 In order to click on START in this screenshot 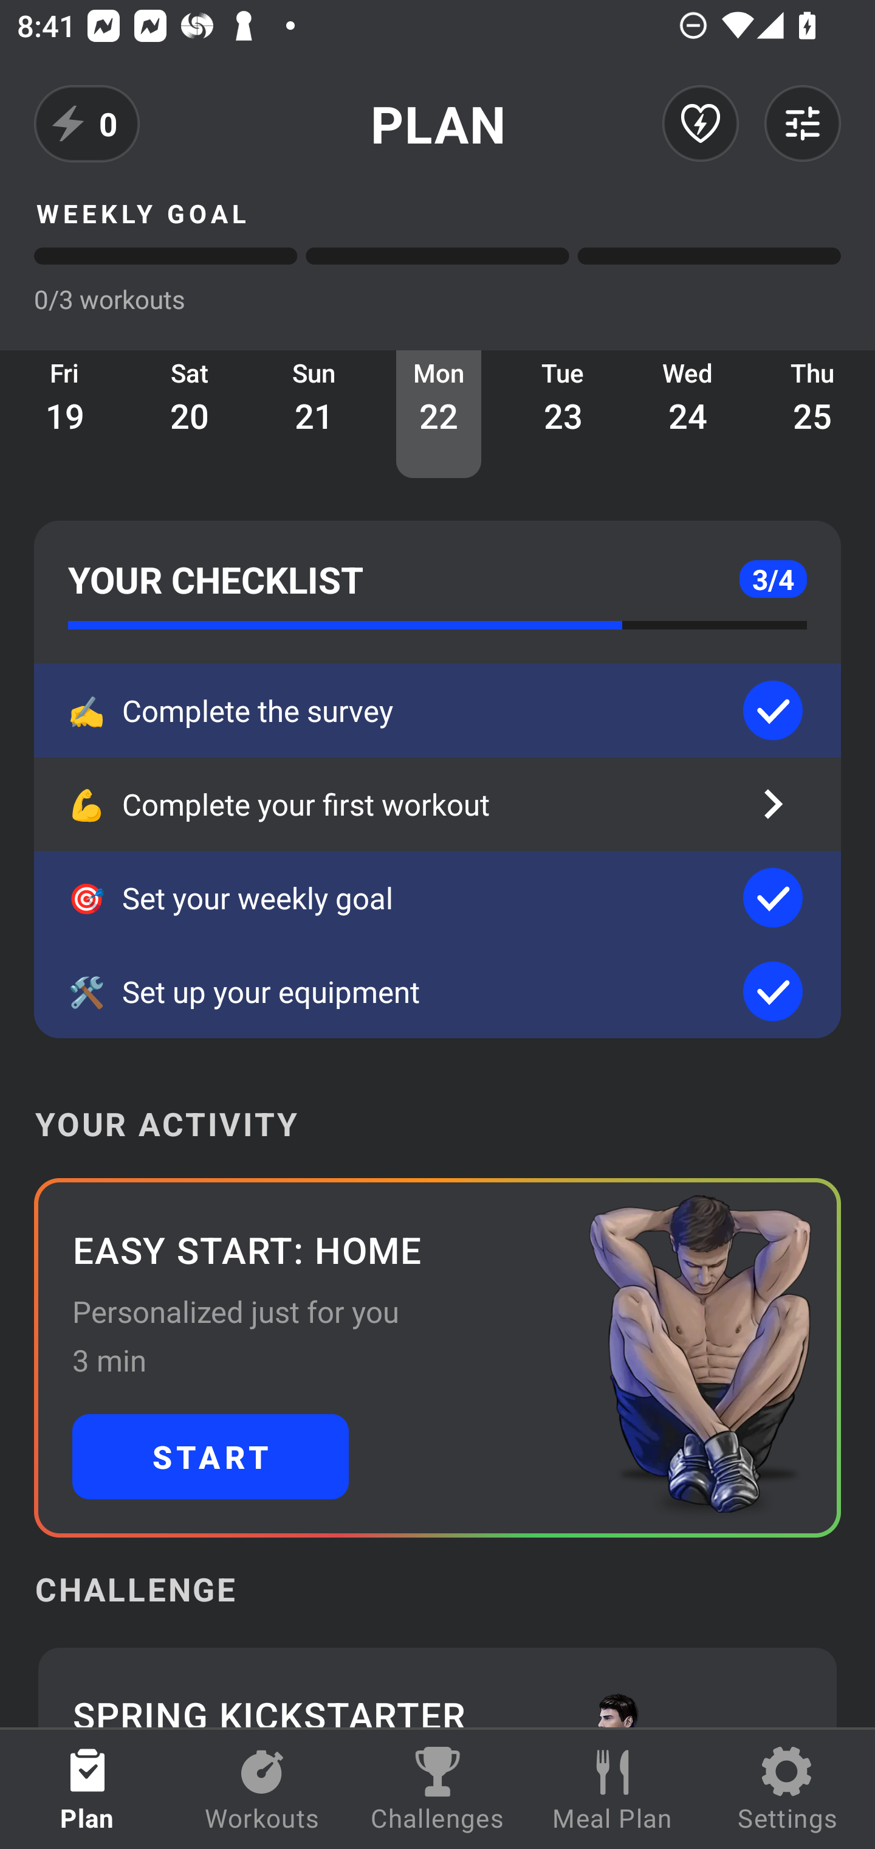, I will do `click(210, 1457)`.